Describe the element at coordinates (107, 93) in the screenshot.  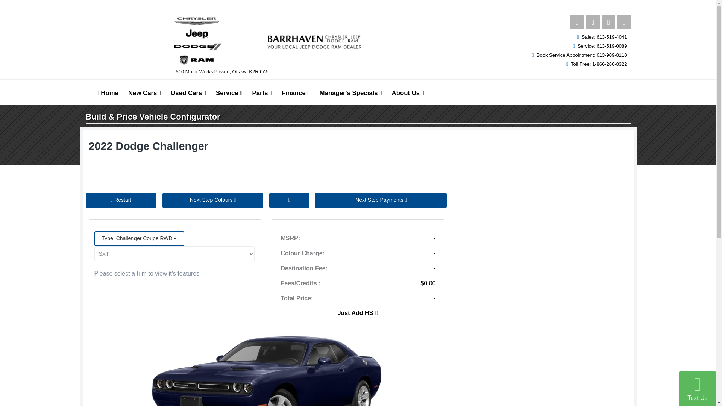
I see `Home` at that location.